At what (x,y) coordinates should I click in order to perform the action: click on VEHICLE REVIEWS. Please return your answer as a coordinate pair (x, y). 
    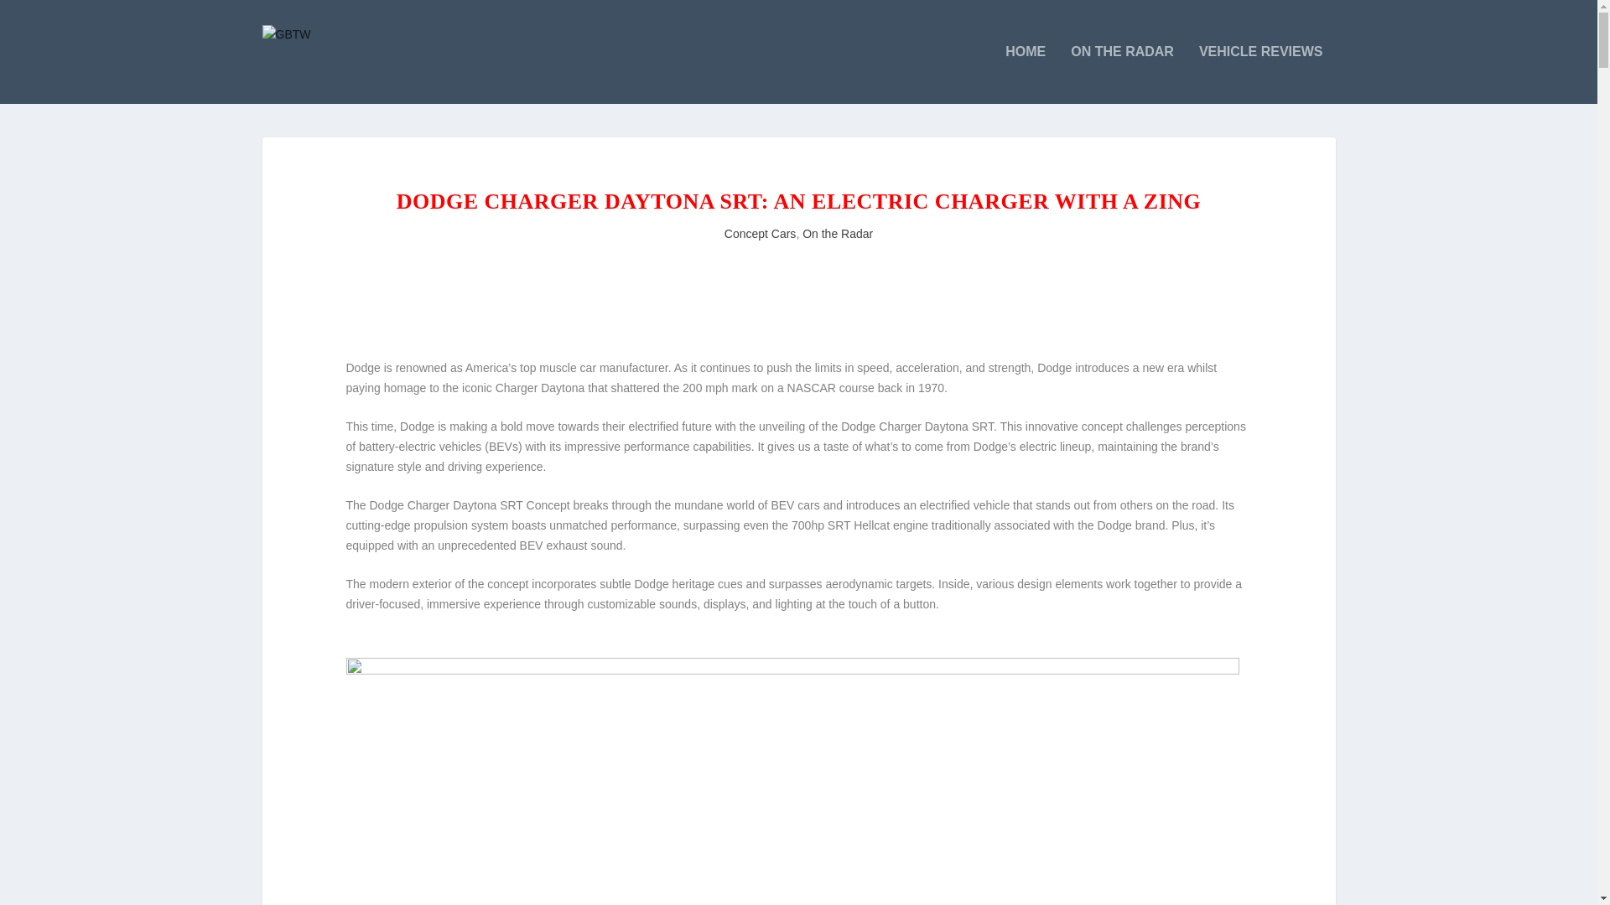
    Looking at the image, I should click on (1261, 75).